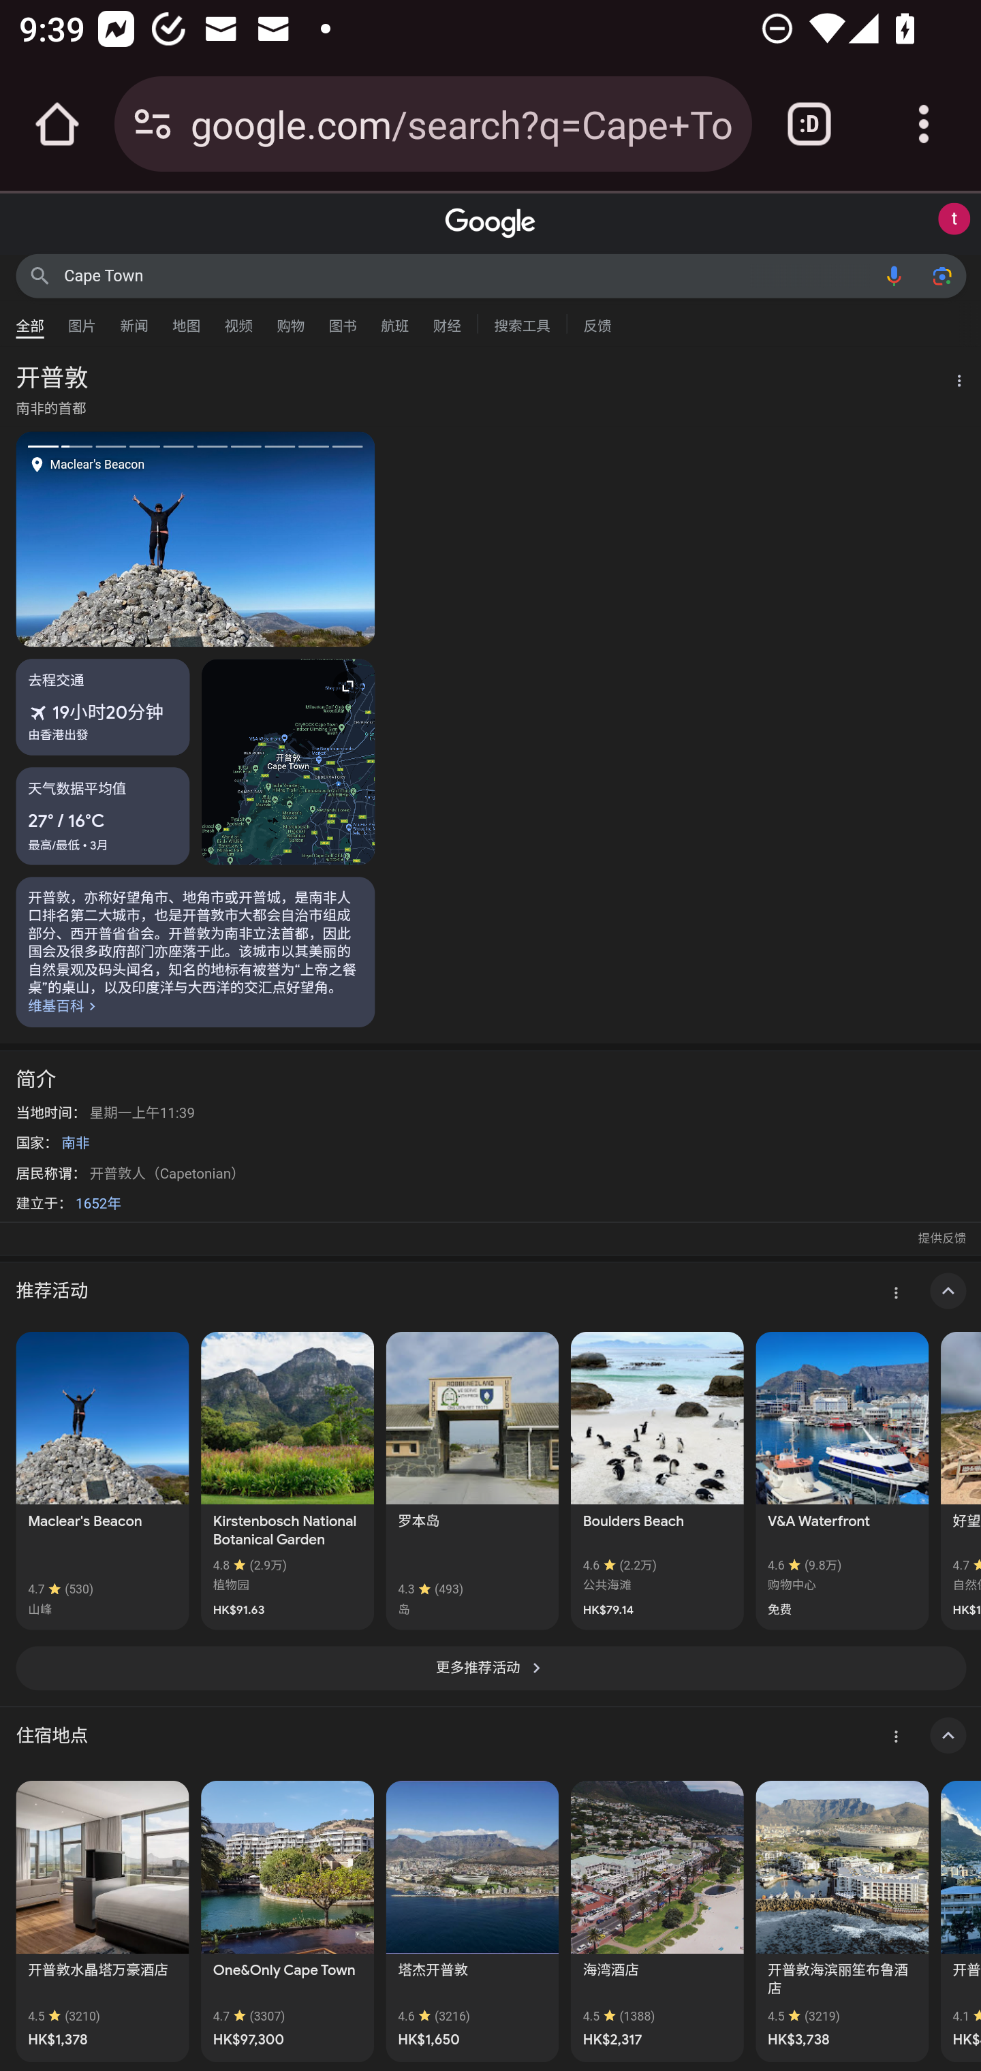 Image resolution: width=981 pixels, height=2071 pixels. What do you see at coordinates (471, 1481) in the screenshot?
I see `罗本岛 评分为 4.3 星（最高 5 星）， (493) 岛` at bounding box center [471, 1481].